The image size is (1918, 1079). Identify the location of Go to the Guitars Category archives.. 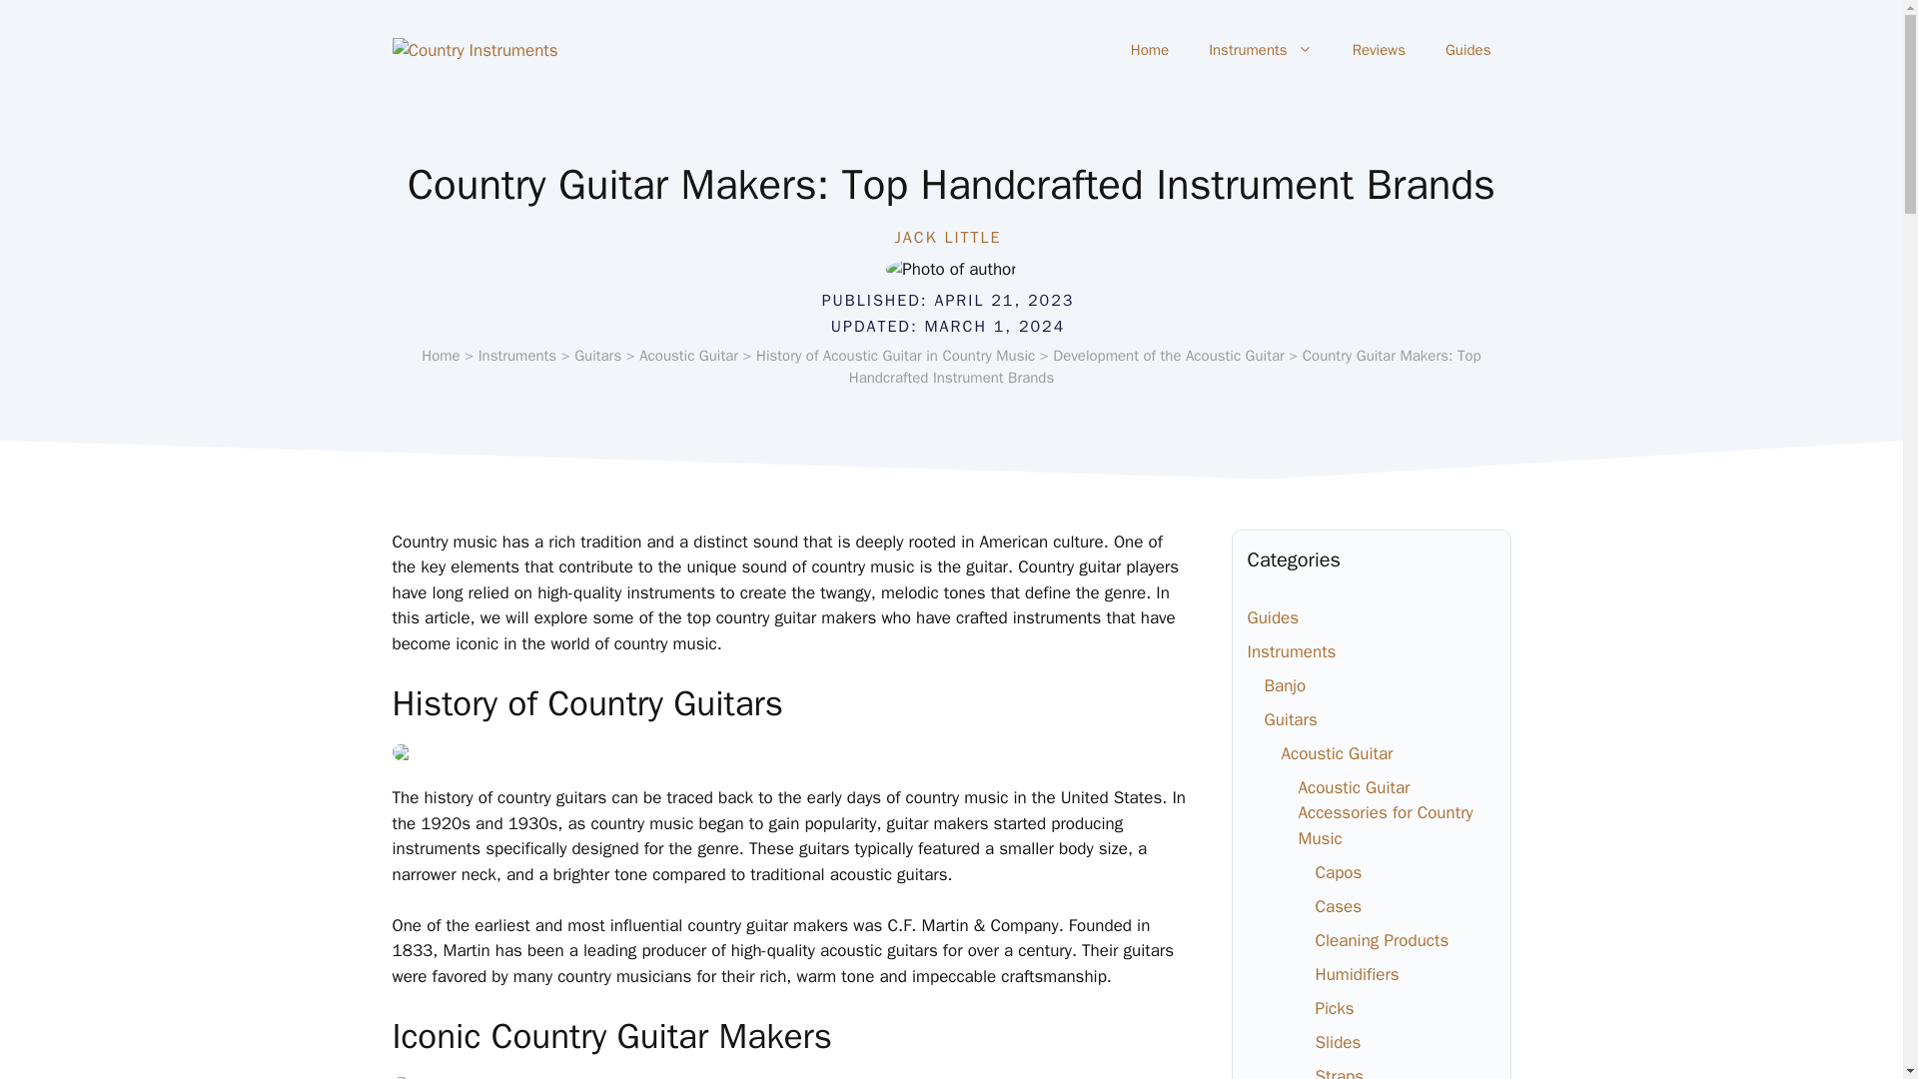
(597, 356).